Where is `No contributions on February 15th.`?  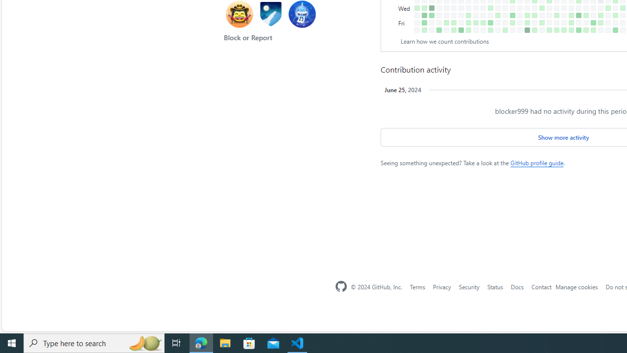
No contributions on February 15th. is located at coordinates (461, 15).